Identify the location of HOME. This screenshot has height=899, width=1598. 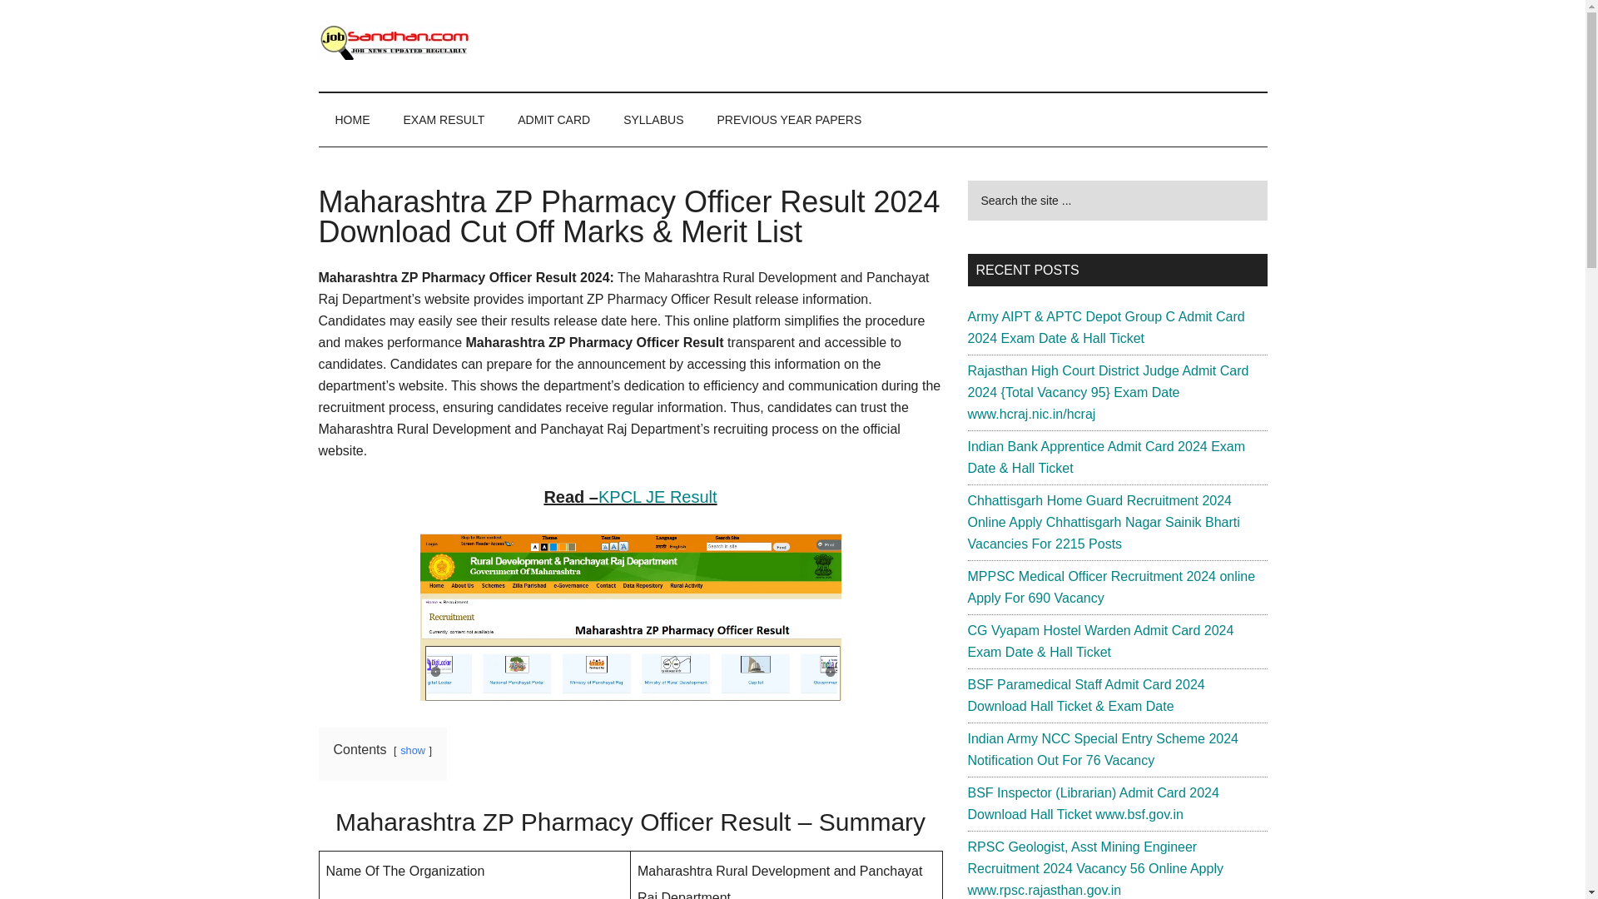
(352, 120).